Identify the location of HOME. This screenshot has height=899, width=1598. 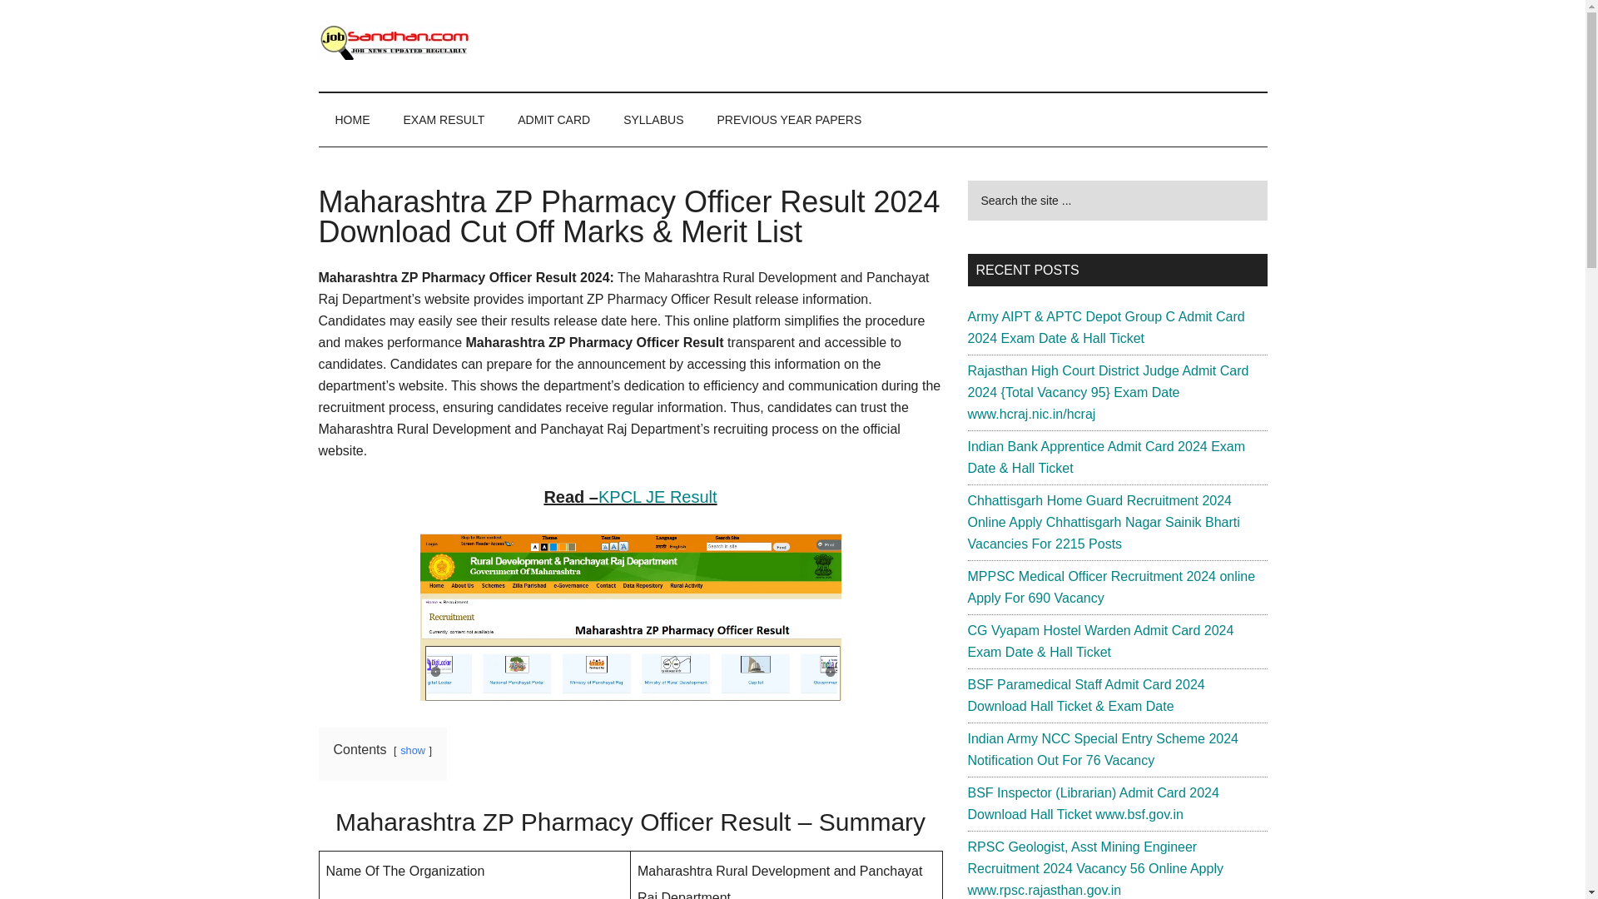
(352, 120).